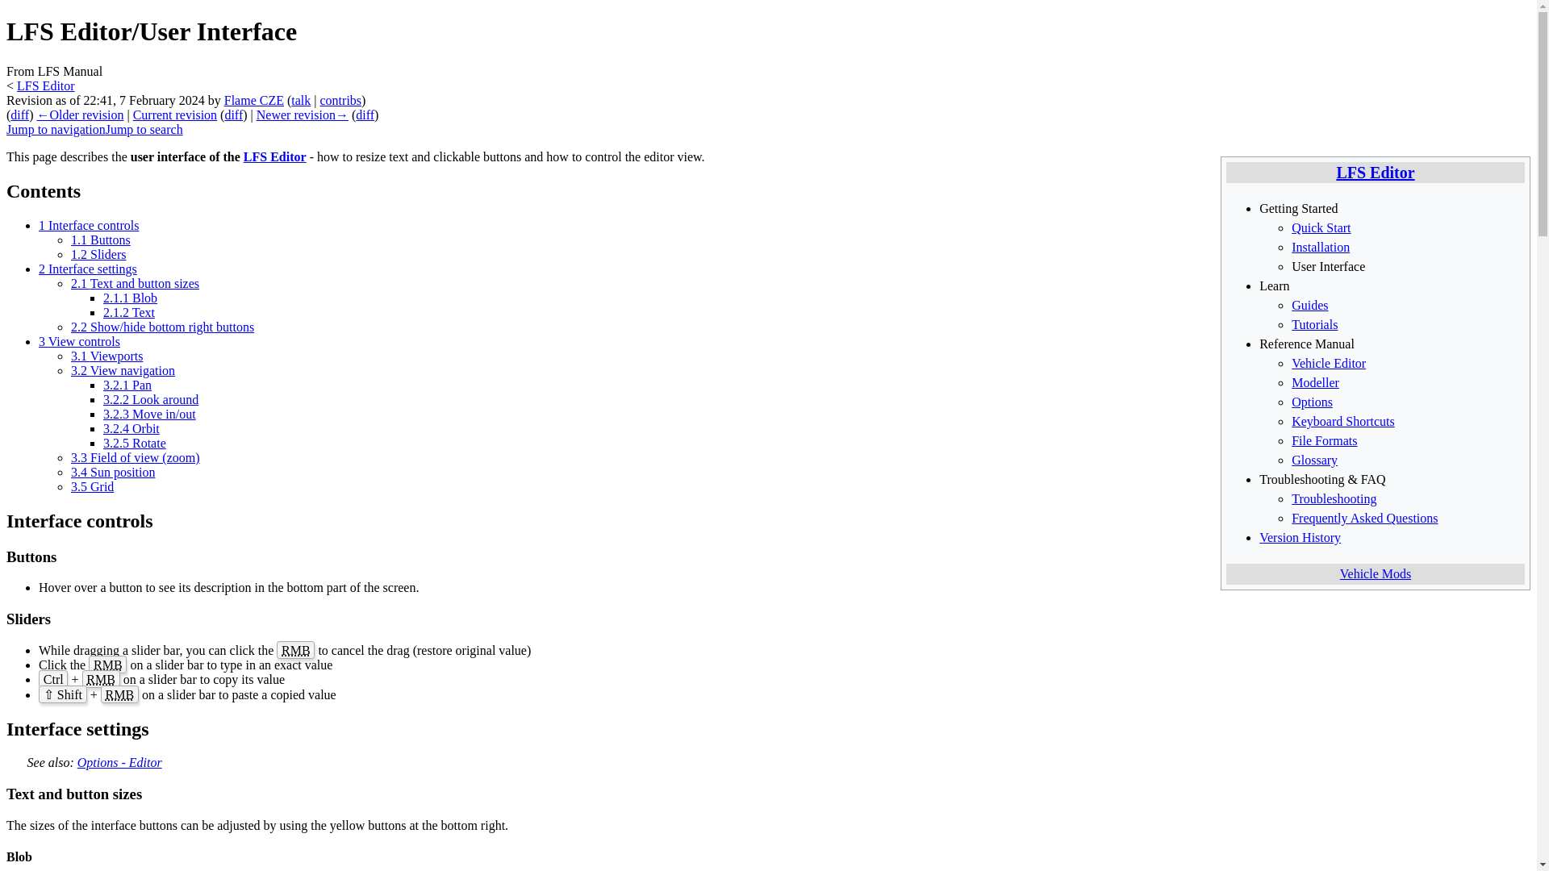 This screenshot has height=871, width=1549. What do you see at coordinates (1375, 173) in the screenshot?
I see `LFS Editor` at bounding box center [1375, 173].